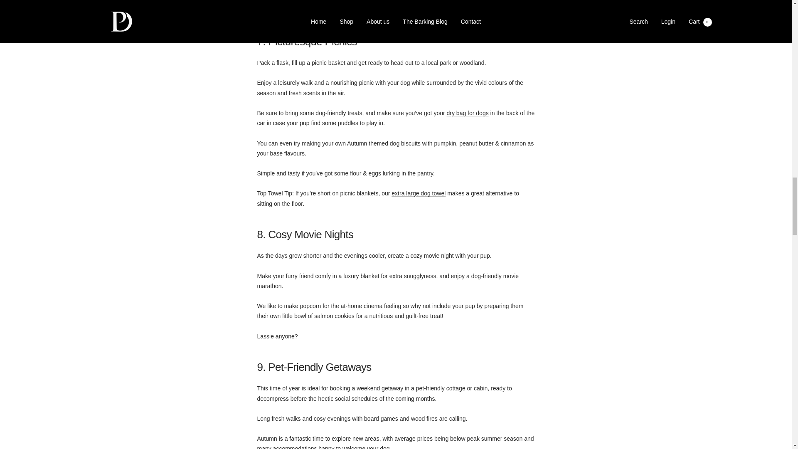 The width and height of the screenshot is (798, 449). Describe the element at coordinates (418, 193) in the screenshot. I see `extra large dog towel` at that location.